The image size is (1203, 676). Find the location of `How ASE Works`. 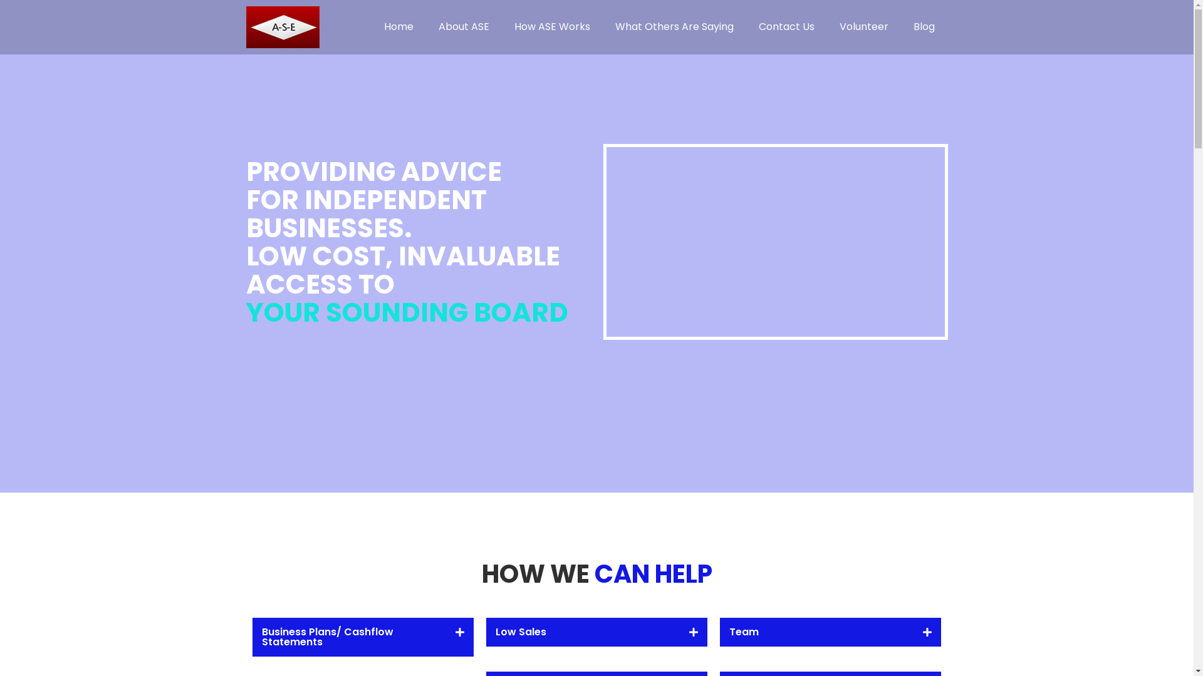

How ASE Works is located at coordinates (553, 27).